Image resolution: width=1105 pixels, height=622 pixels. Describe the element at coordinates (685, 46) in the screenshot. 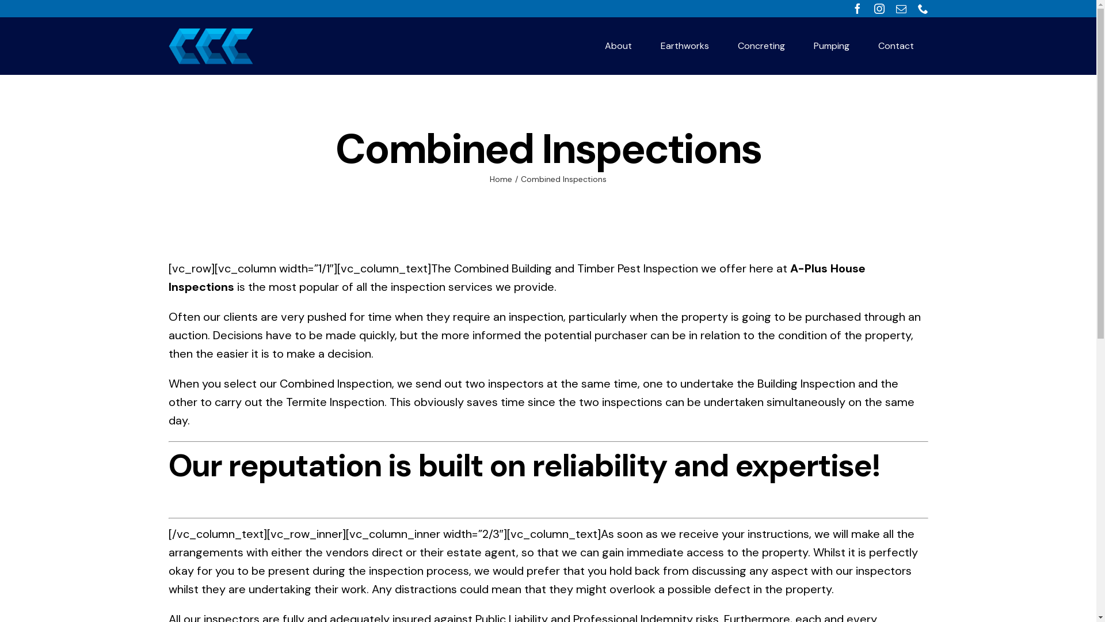

I see `Earthworks` at that location.